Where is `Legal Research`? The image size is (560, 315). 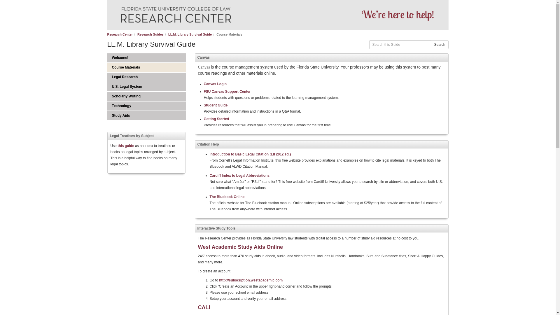 Legal Research is located at coordinates (125, 146).